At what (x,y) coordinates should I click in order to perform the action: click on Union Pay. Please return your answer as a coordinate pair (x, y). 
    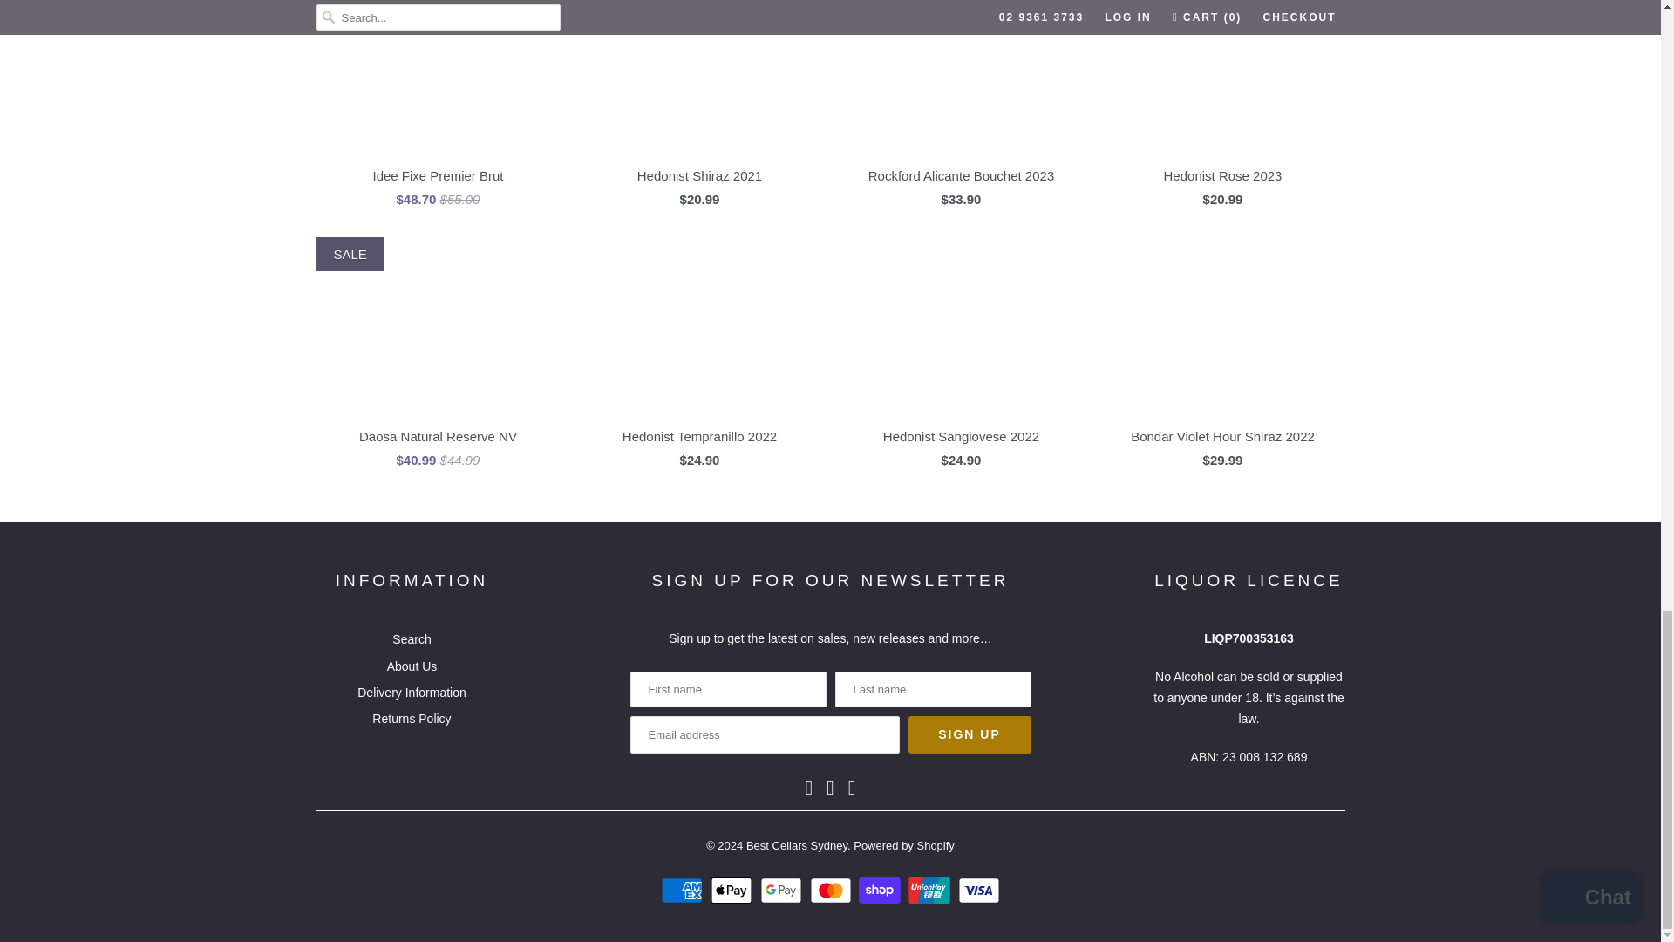
    Looking at the image, I should click on (931, 890).